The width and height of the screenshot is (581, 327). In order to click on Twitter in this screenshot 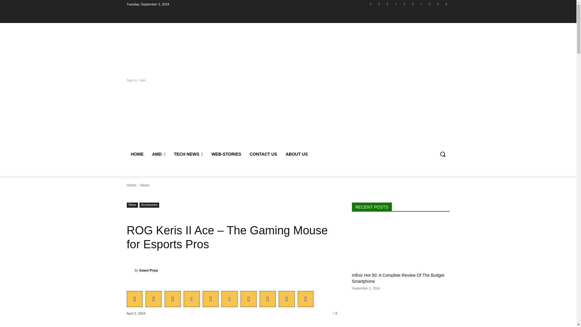, I will do `click(387, 4)`.